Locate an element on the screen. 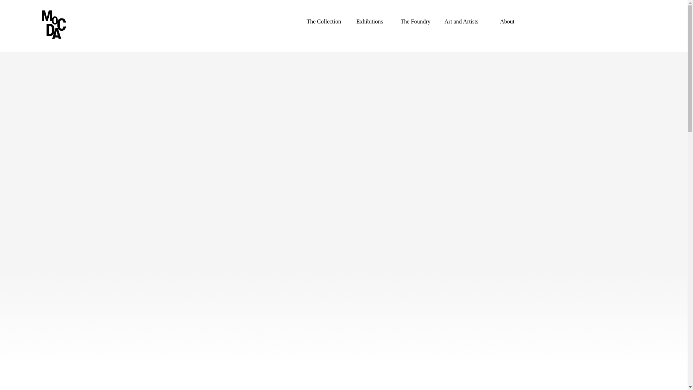  Exhibitions is located at coordinates (370, 22).